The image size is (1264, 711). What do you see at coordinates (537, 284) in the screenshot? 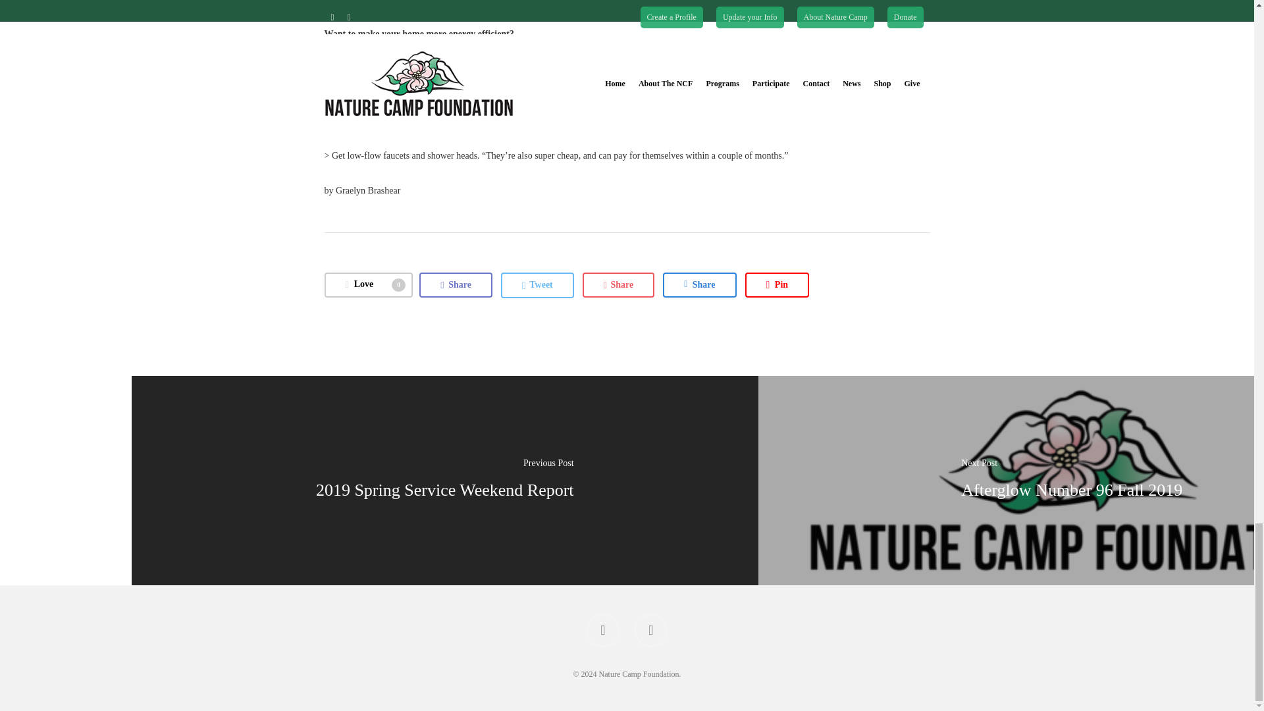
I see `Tweet this` at bounding box center [537, 284].